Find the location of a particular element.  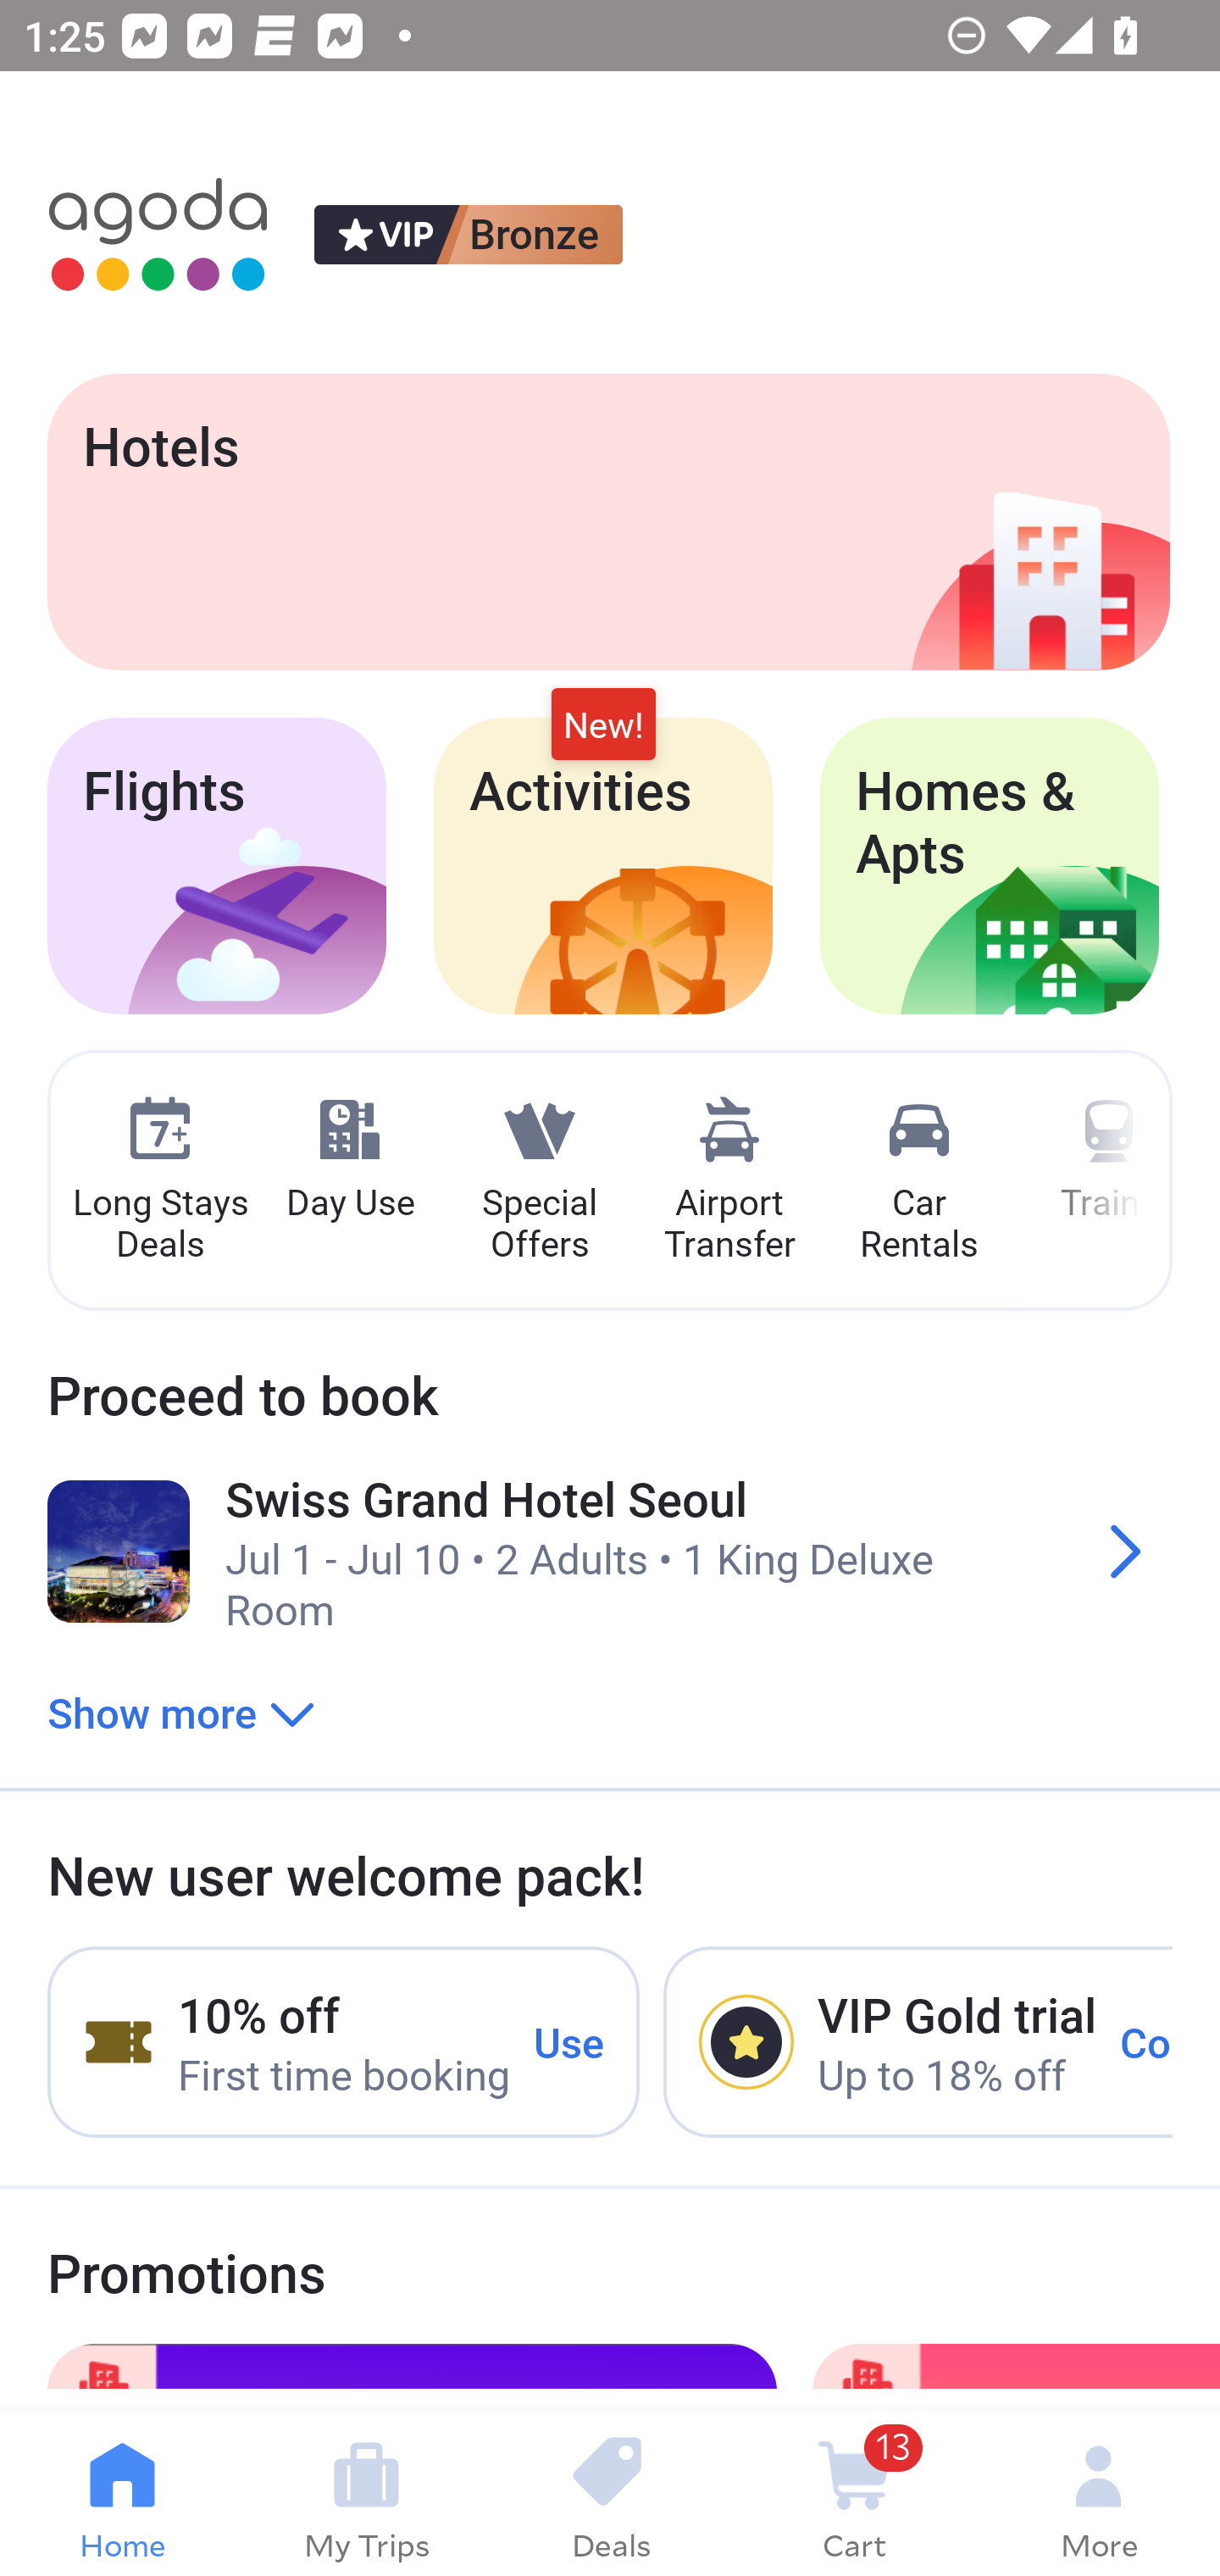

Airport Transfer is located at coordinates (729, 1181).